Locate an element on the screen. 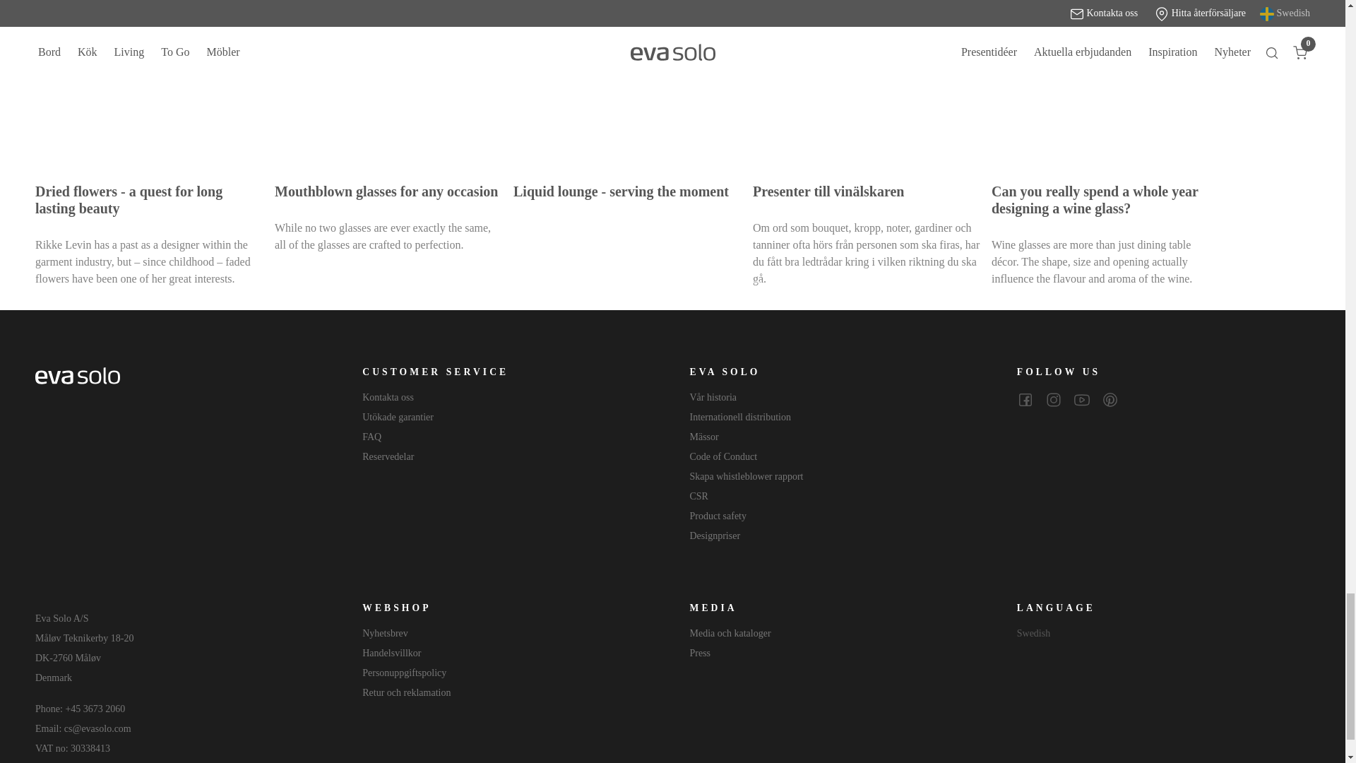 This screenshot has width=1356, height=763. Go to slide 9 is located at coordinates (781, 283).